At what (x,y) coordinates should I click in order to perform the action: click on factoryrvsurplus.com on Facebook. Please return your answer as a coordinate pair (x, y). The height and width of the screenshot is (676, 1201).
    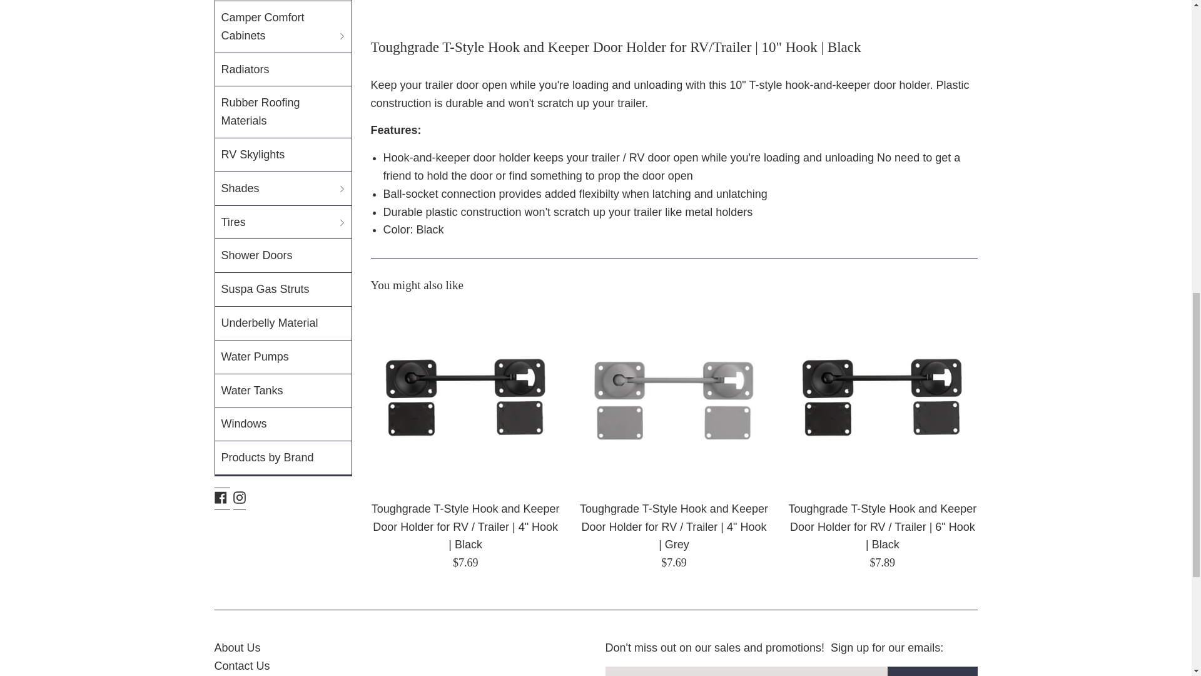
    Looking at the image, I should click on (220, 497).